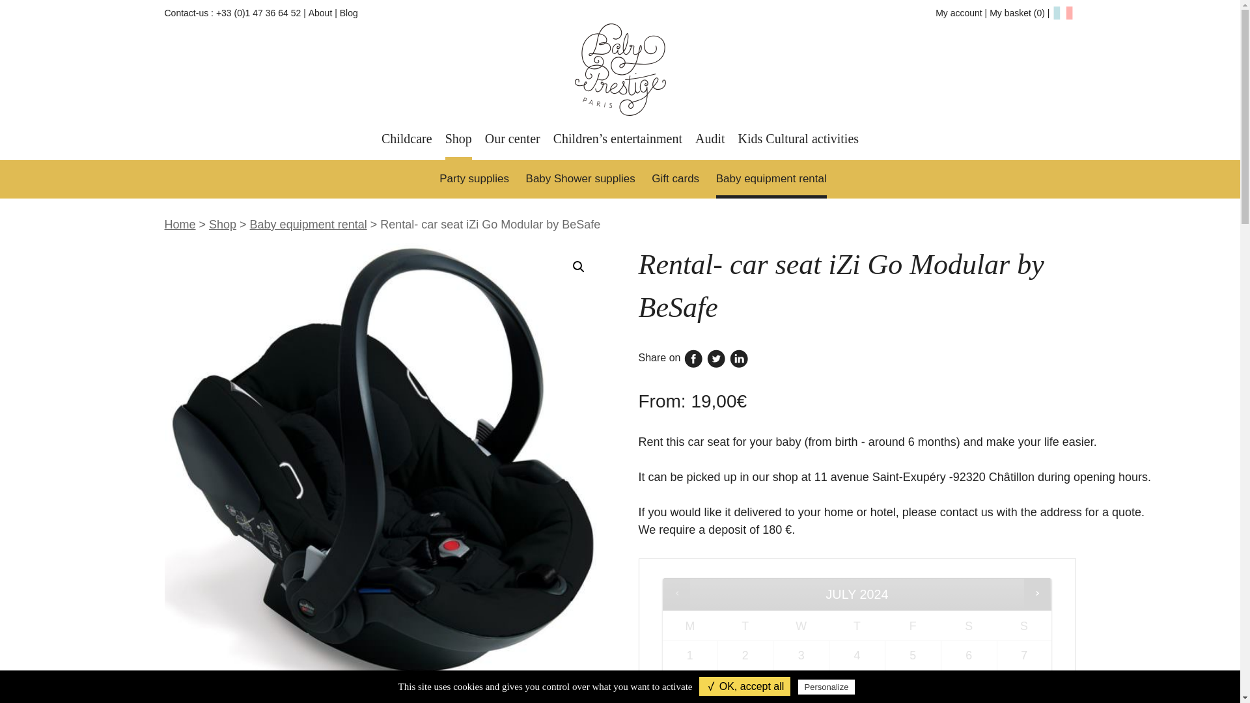  I want to click on Our center, so click(512, 141).